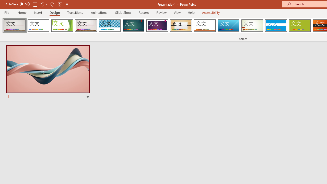  What do you see at coordinates (252, 26) in the screenshot?
I see `Wisp` at bounding box center [252, 26].